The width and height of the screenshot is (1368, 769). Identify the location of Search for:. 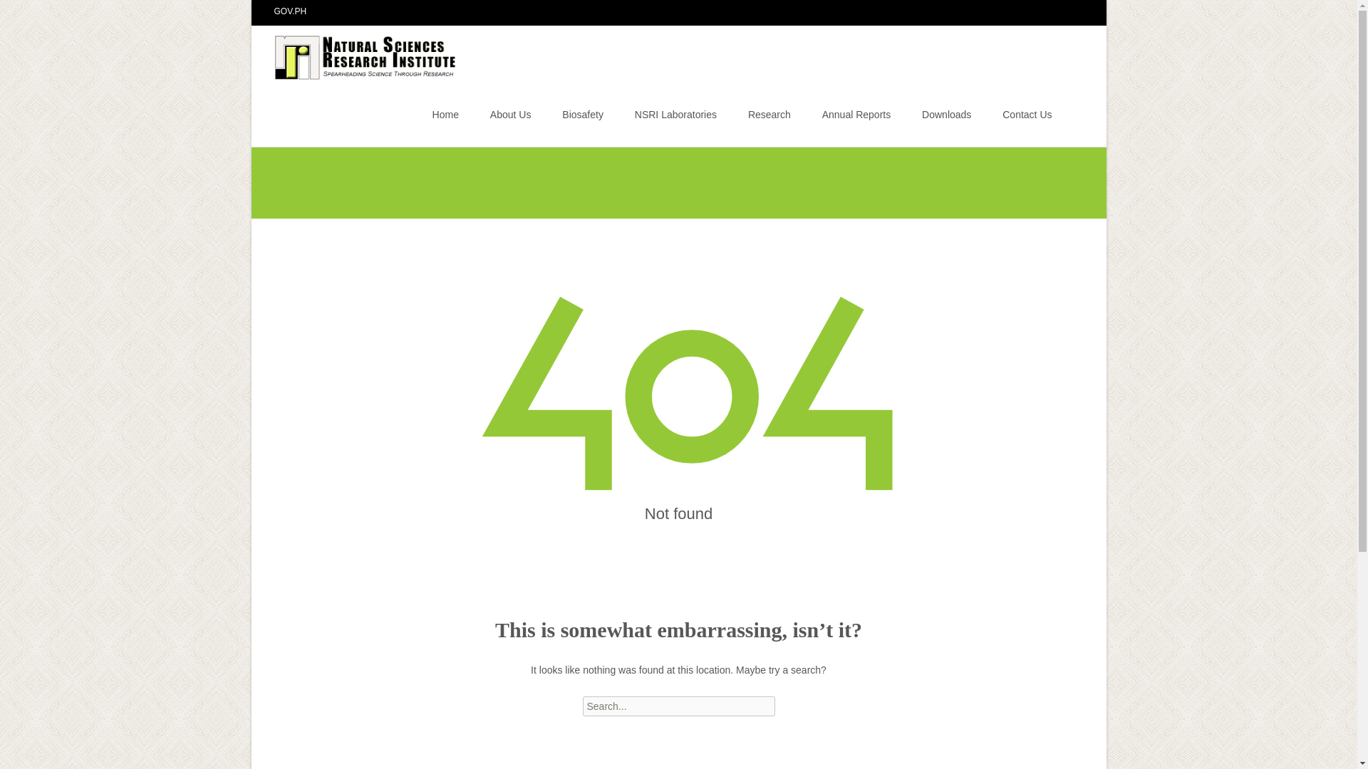
(1071, 116).